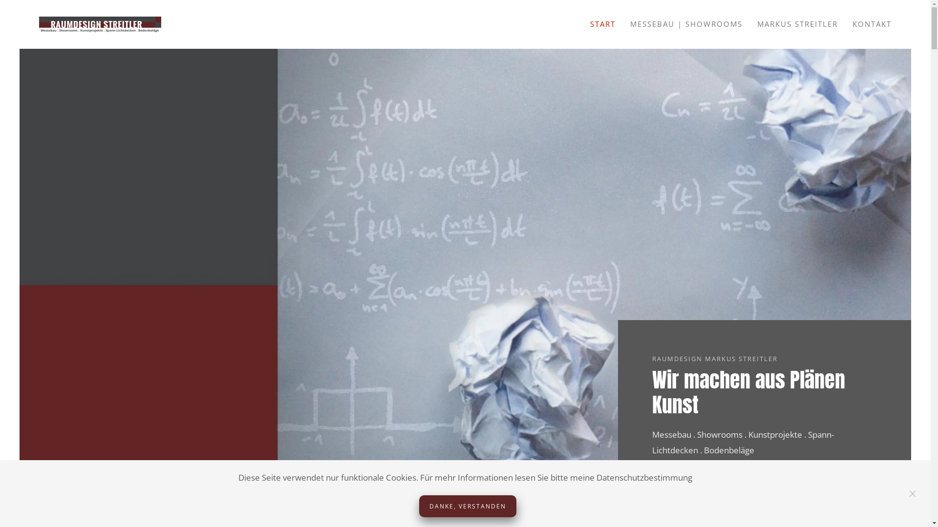  What do you see at coordinates (603, 24) in the screenshot?
I see `START` at bounding box center [603, 24].